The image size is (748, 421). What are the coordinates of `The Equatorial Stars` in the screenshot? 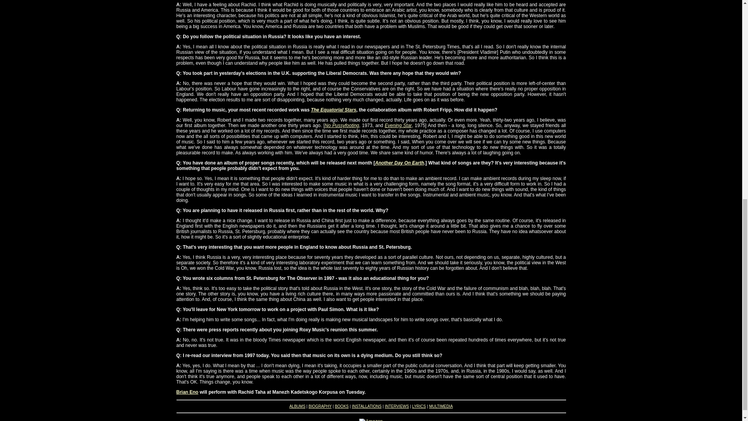 It's located at (333, 110).